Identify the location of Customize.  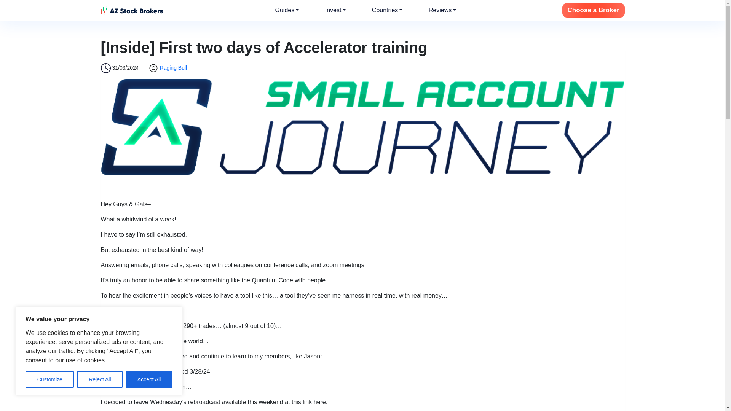
(49, 379).